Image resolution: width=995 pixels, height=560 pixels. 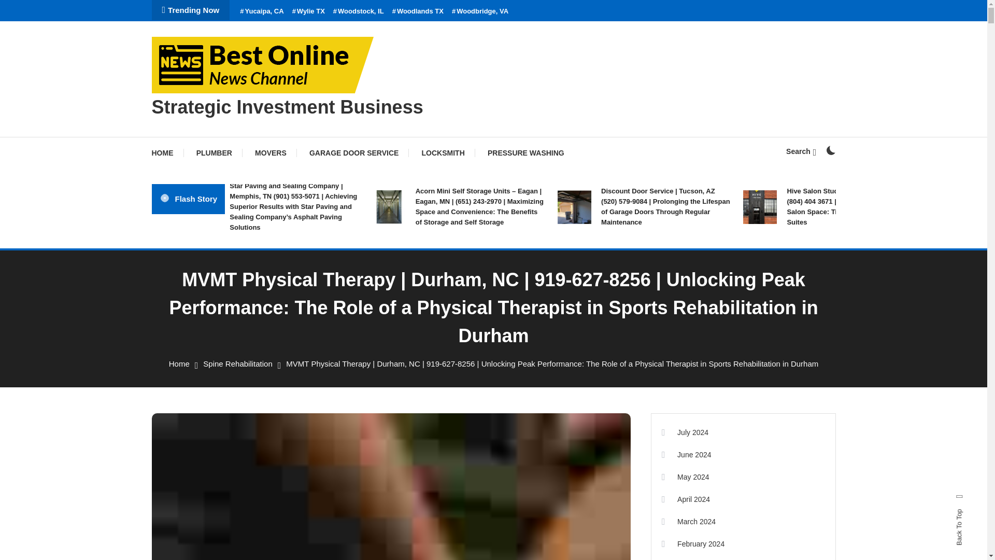 I want to click on Woodbridge, VA, so click(x=480, y=11).